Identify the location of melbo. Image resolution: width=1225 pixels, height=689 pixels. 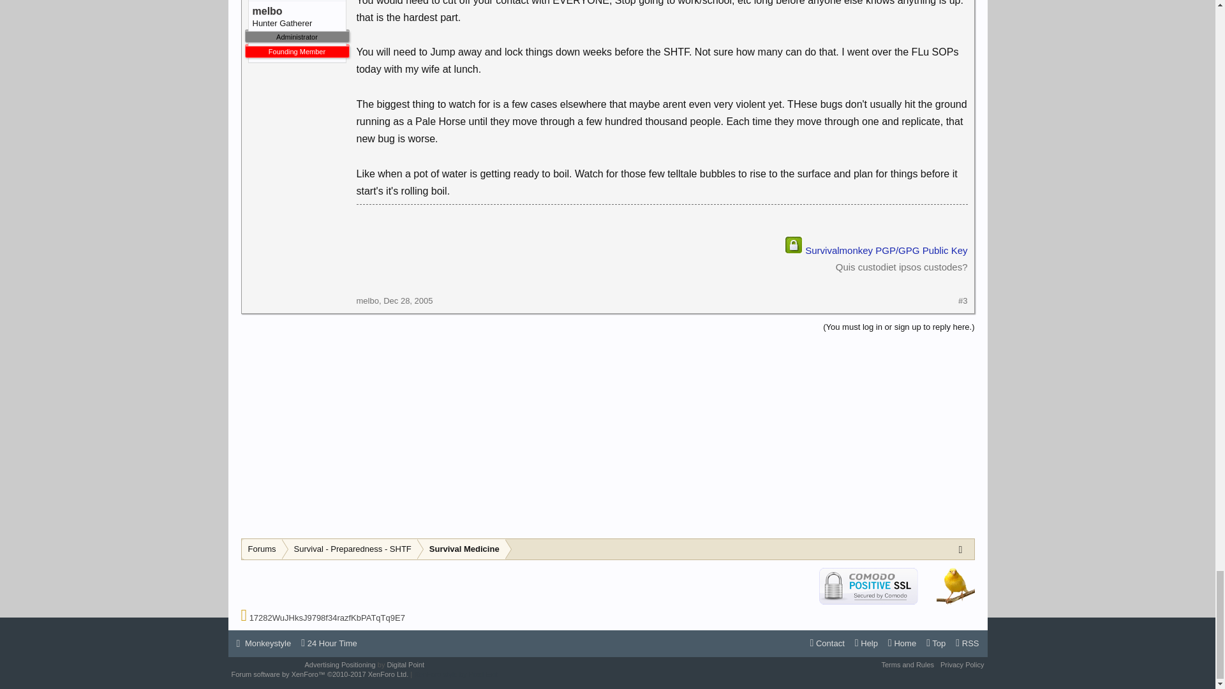
(367, 301).